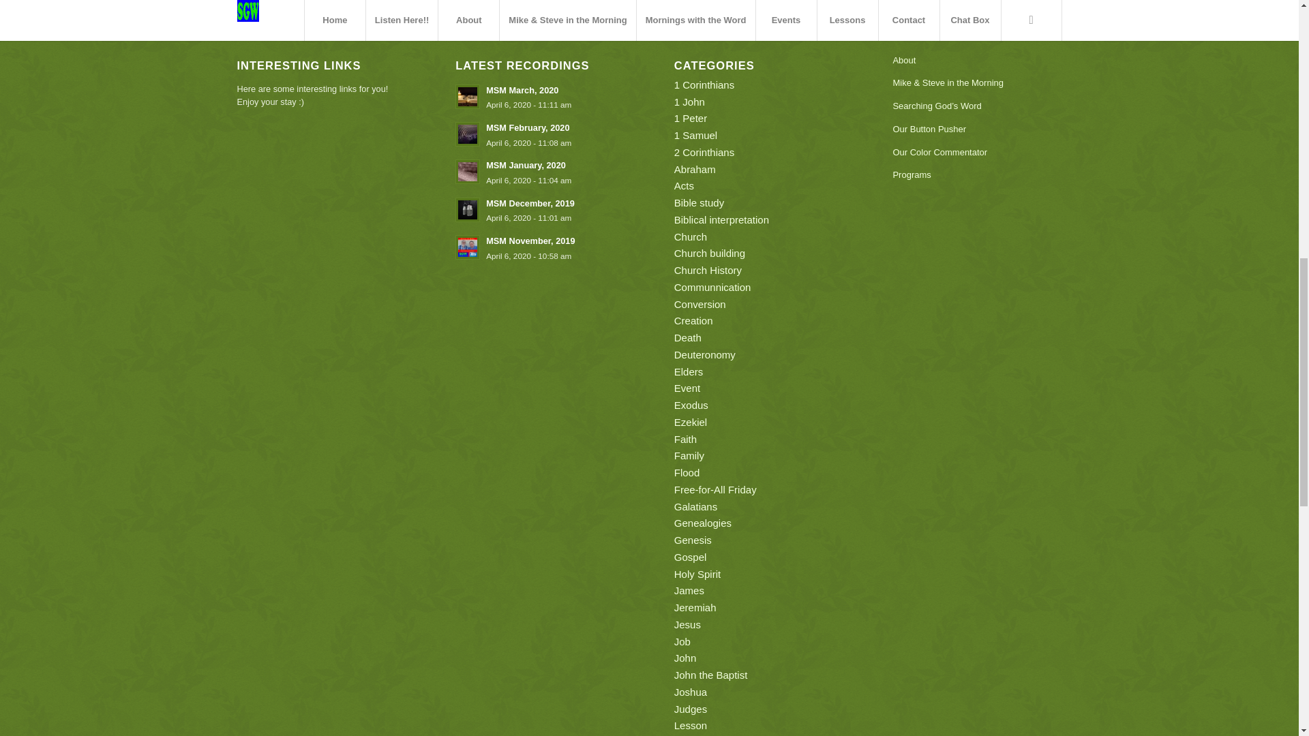  What do you see at coordinates (540, 210) in the screenshot?
I see `MSM December, 2019` at bounding box center [540, 210].